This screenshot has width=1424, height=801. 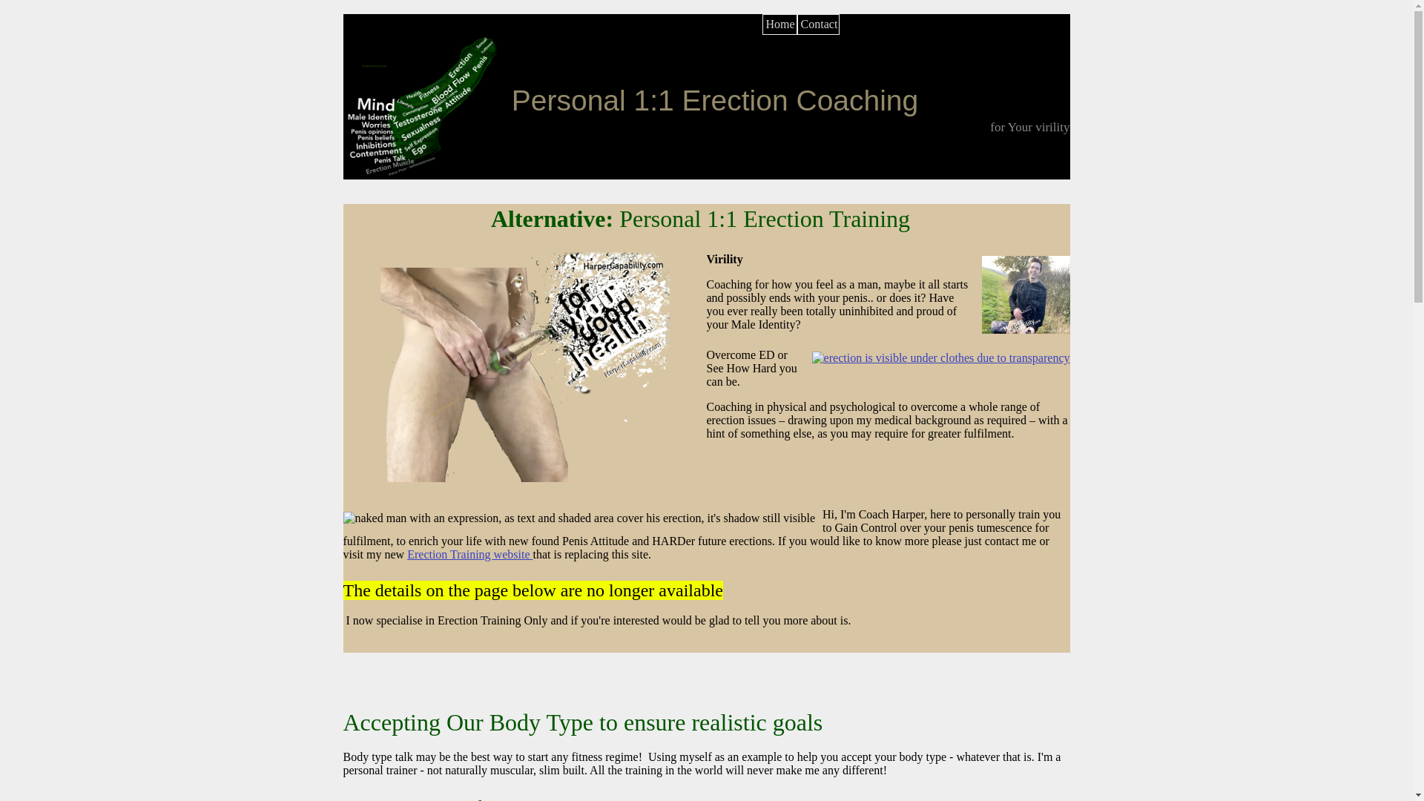 I want to click on Home, so click(x=779, y=24).